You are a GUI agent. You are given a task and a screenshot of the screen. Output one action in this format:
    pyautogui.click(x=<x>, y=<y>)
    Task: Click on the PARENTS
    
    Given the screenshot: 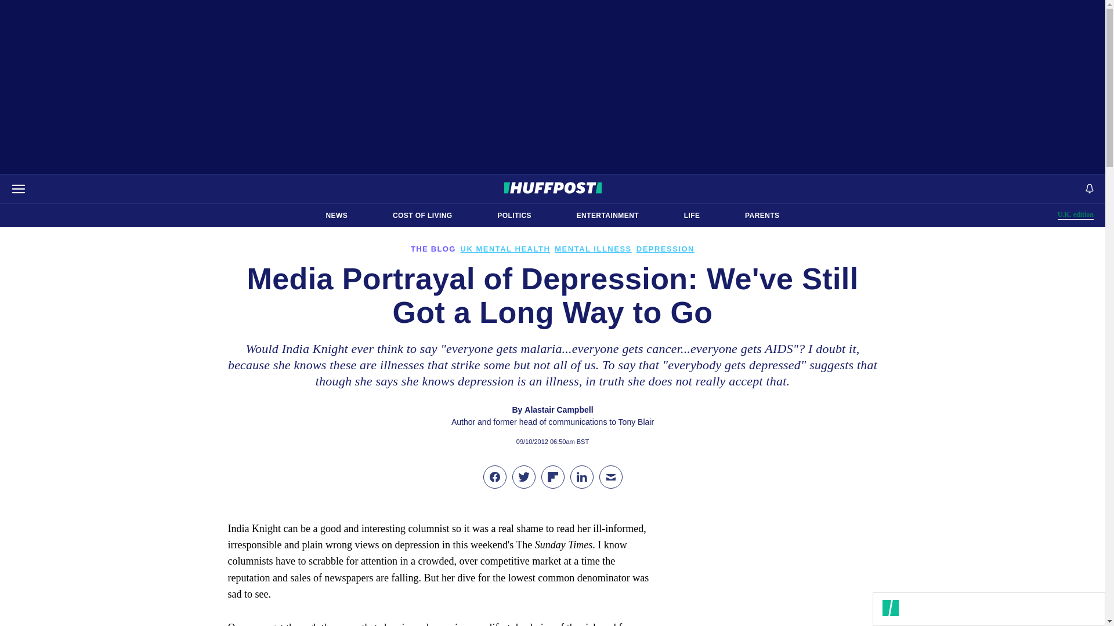 What is the action you would take?
    pyautogui.click(x=422, y=216)
    